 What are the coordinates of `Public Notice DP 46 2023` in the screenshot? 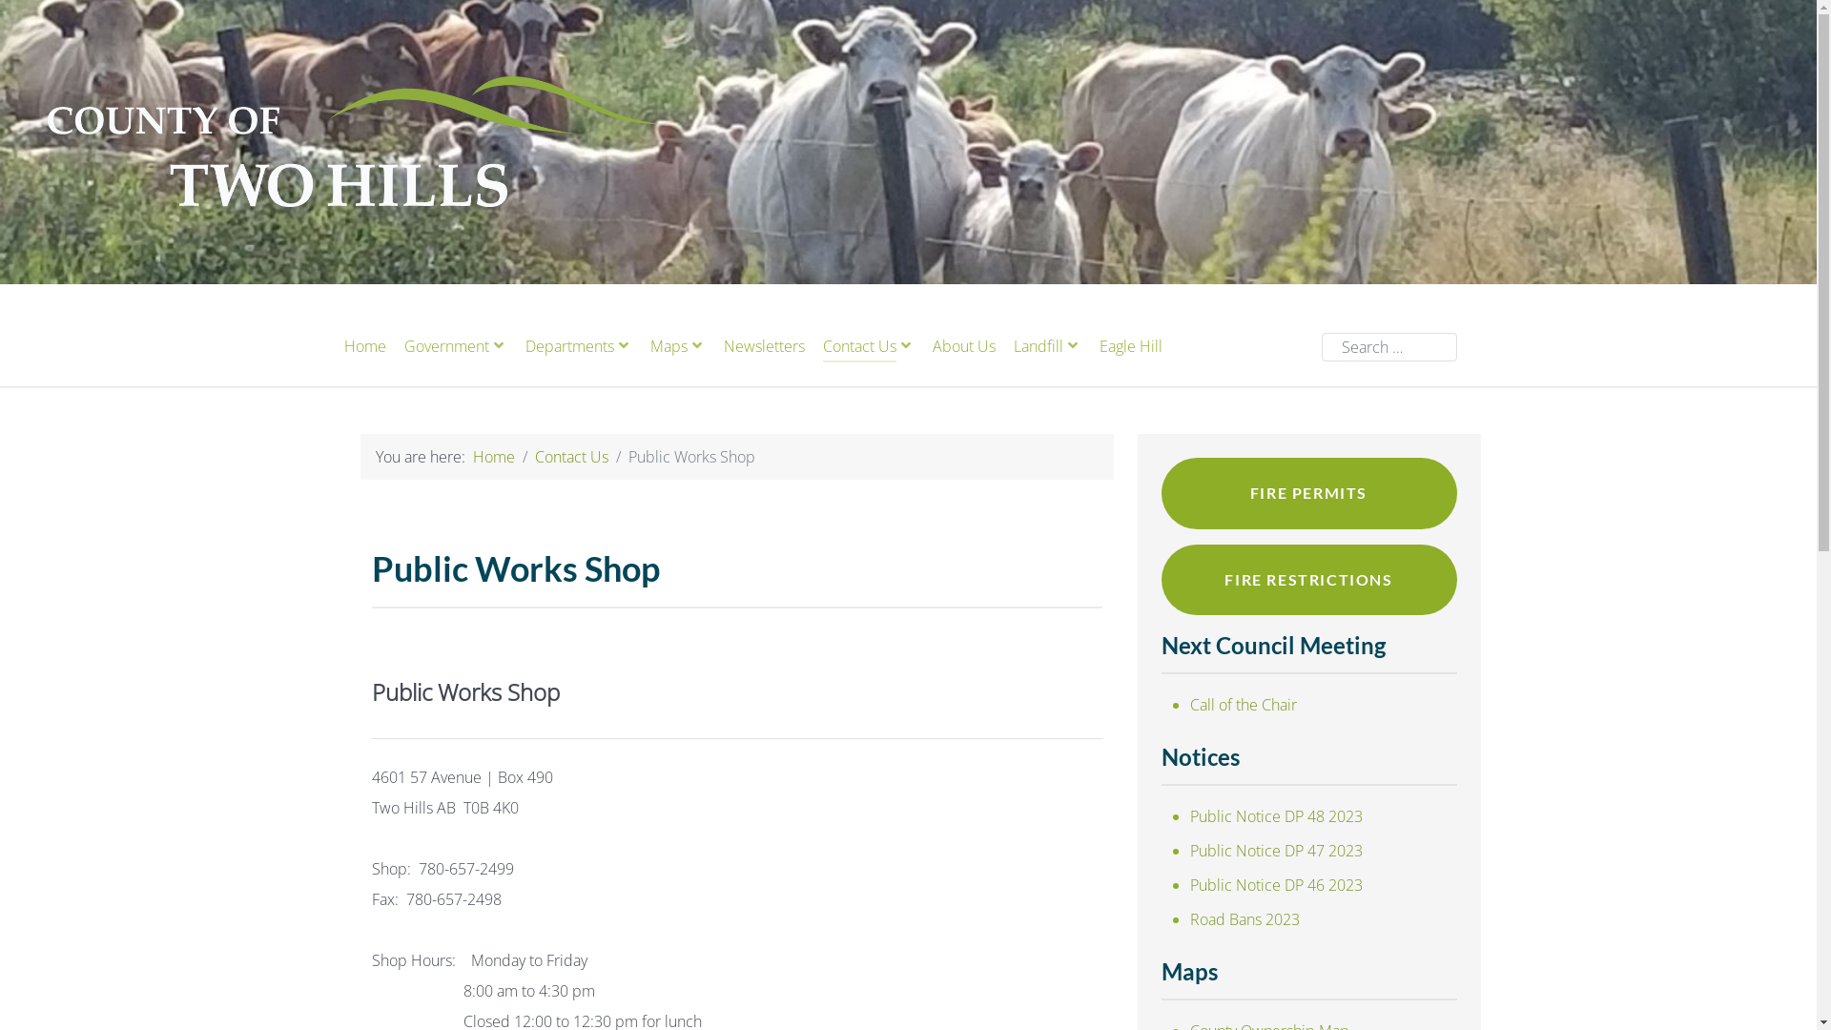 It's located at (1276, 885).